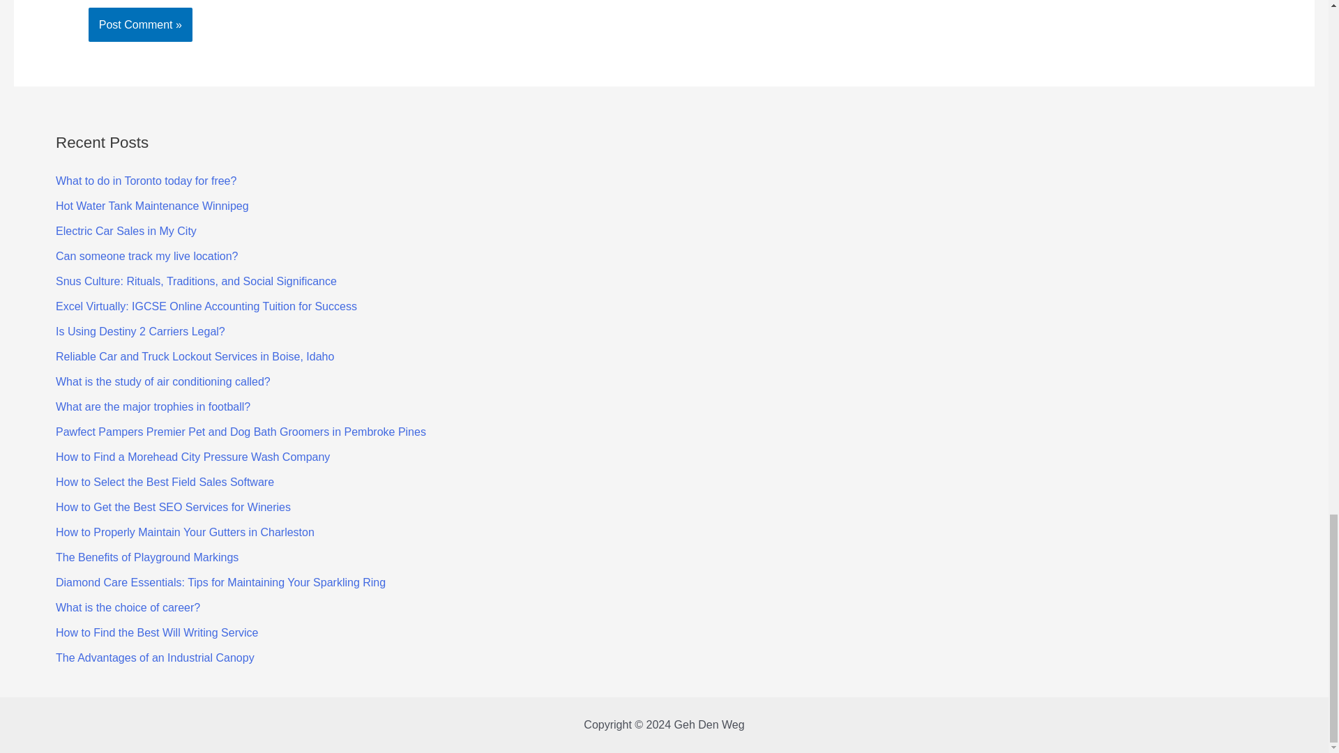 Image resolution: width=1339 pixels, height=753 pixels. I want to click on The Advantages of an Industrial Canopy, so click(155, 657).